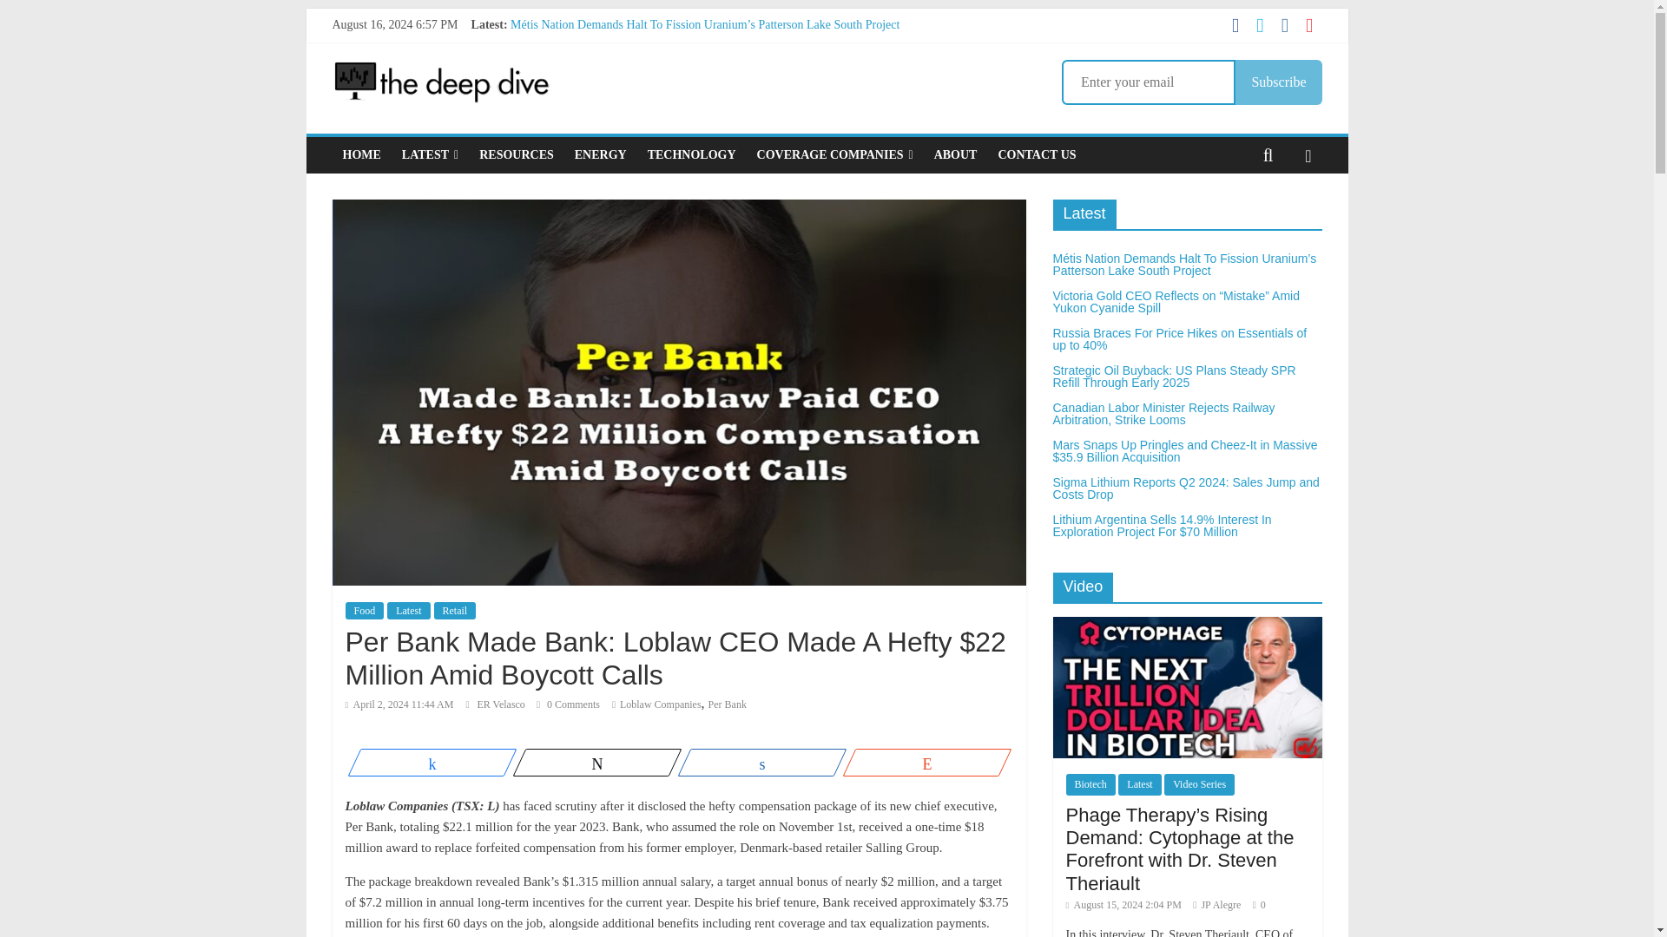  Describe the element at coordinates (835, 154) in the screenshot. I see `COVERAGE COMPANIES` at that location.